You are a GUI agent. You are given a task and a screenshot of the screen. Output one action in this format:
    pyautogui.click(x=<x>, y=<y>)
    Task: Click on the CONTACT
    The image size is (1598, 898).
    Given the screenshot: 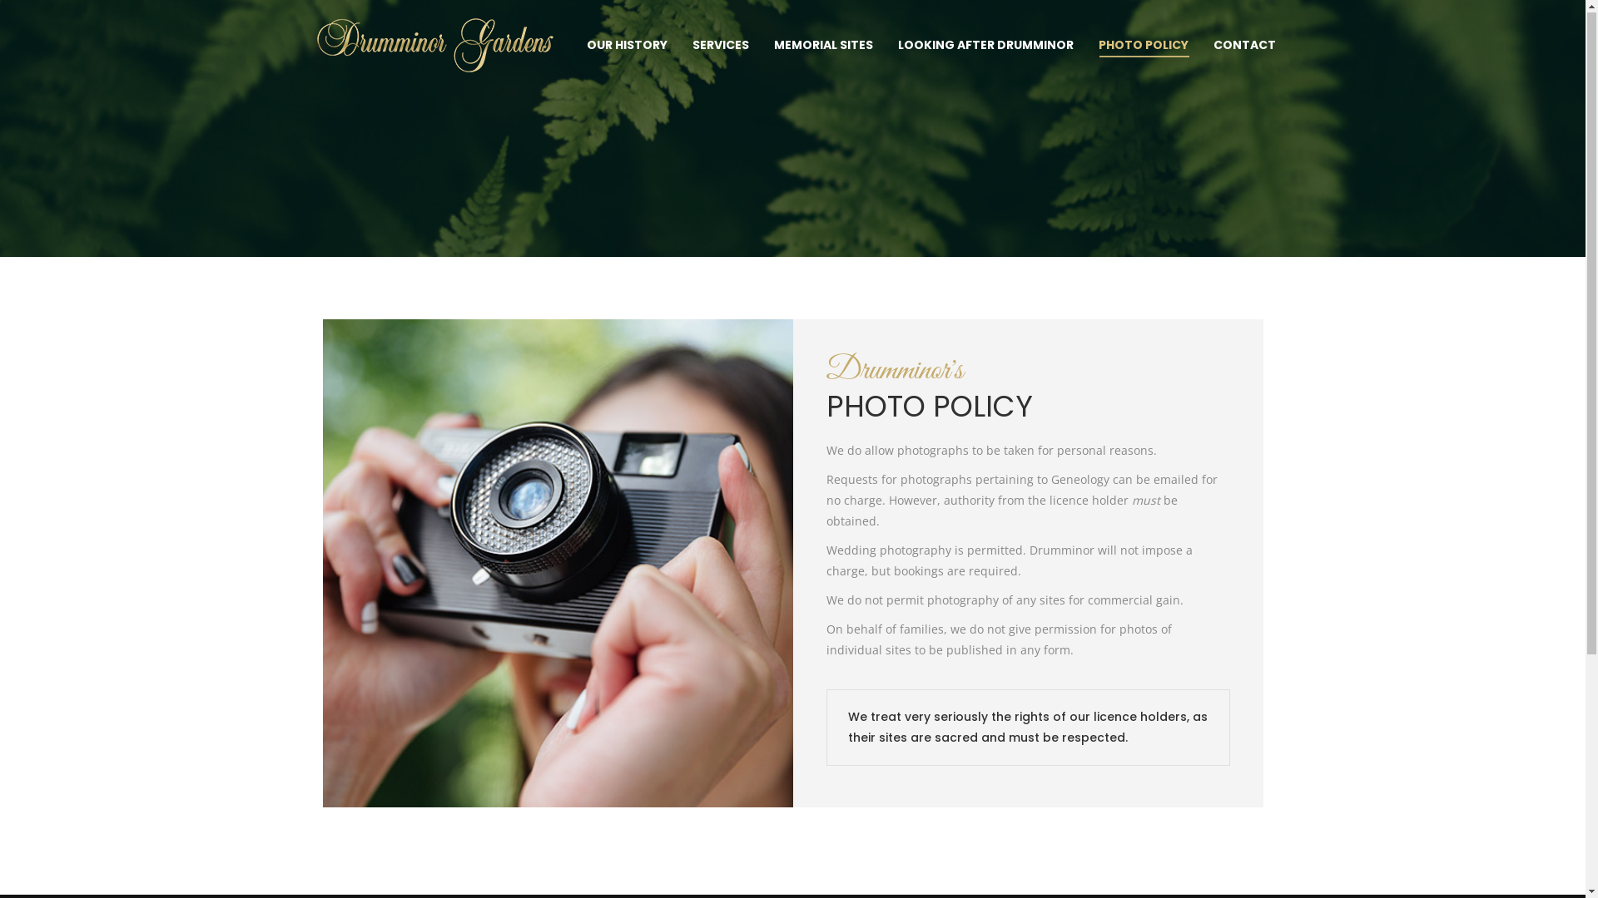 What is the action you would take?
    pyautogui.click(x=1245, y=46)
    